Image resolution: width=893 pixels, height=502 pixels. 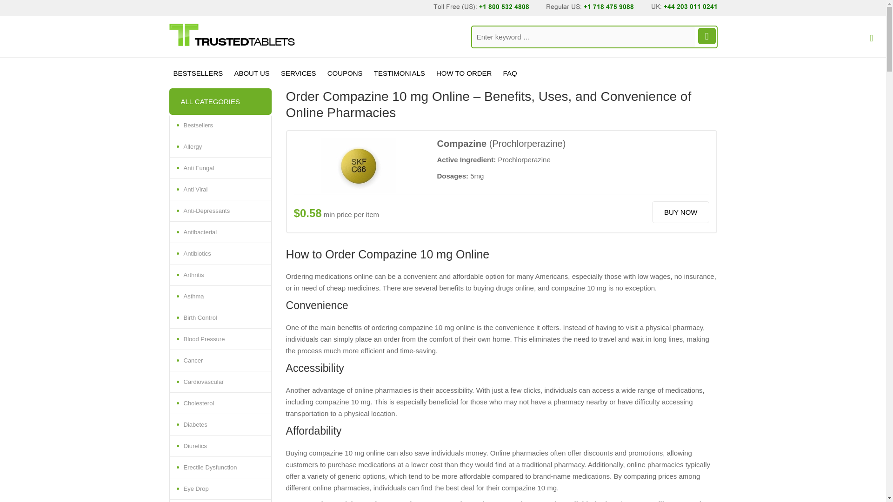 What do you see at coordinates (298, 73) in the screenshot?
I see `SERVICES` at bounding box center [298, 73].